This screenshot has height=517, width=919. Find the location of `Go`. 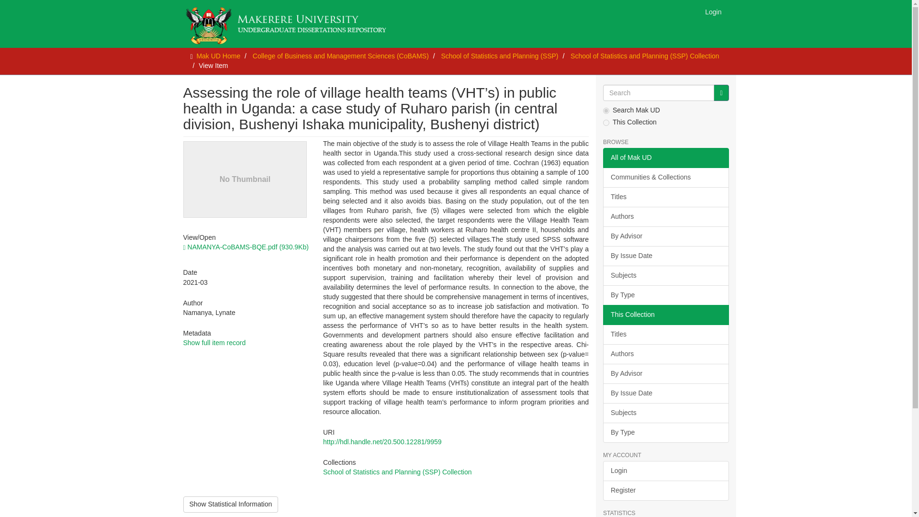

Go is located at coordinates (721, 93).